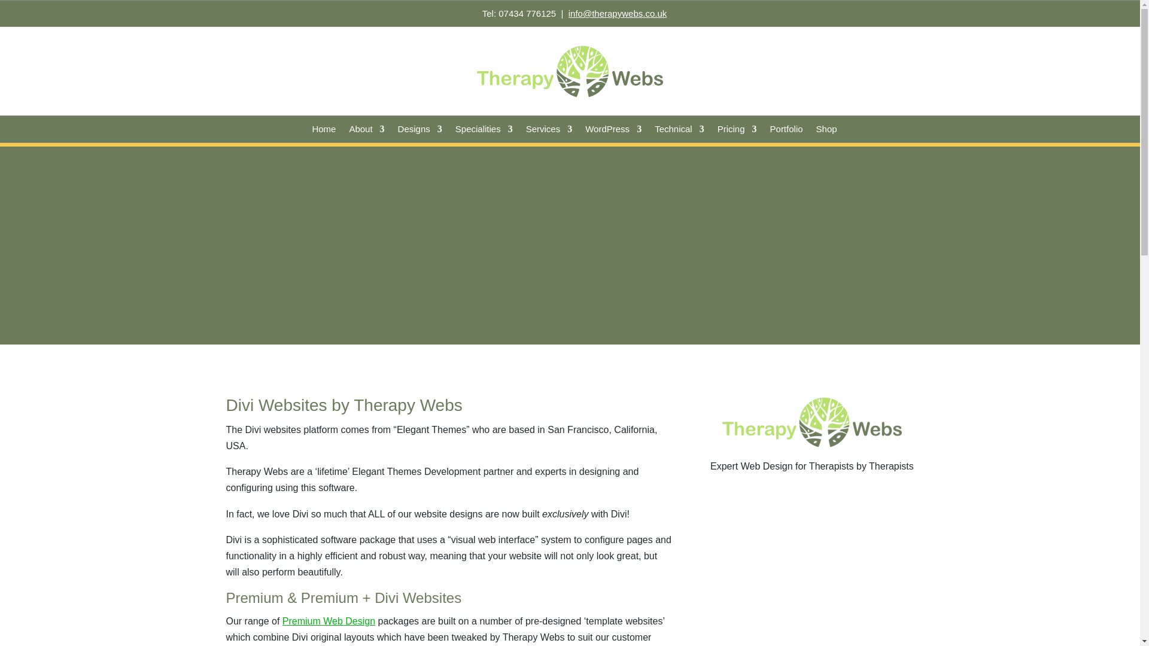 The image size is (1149, 646). What do you see at coordinates (549, 132) in the screenshot?
I see `Services` at bounding box center [549, 132].